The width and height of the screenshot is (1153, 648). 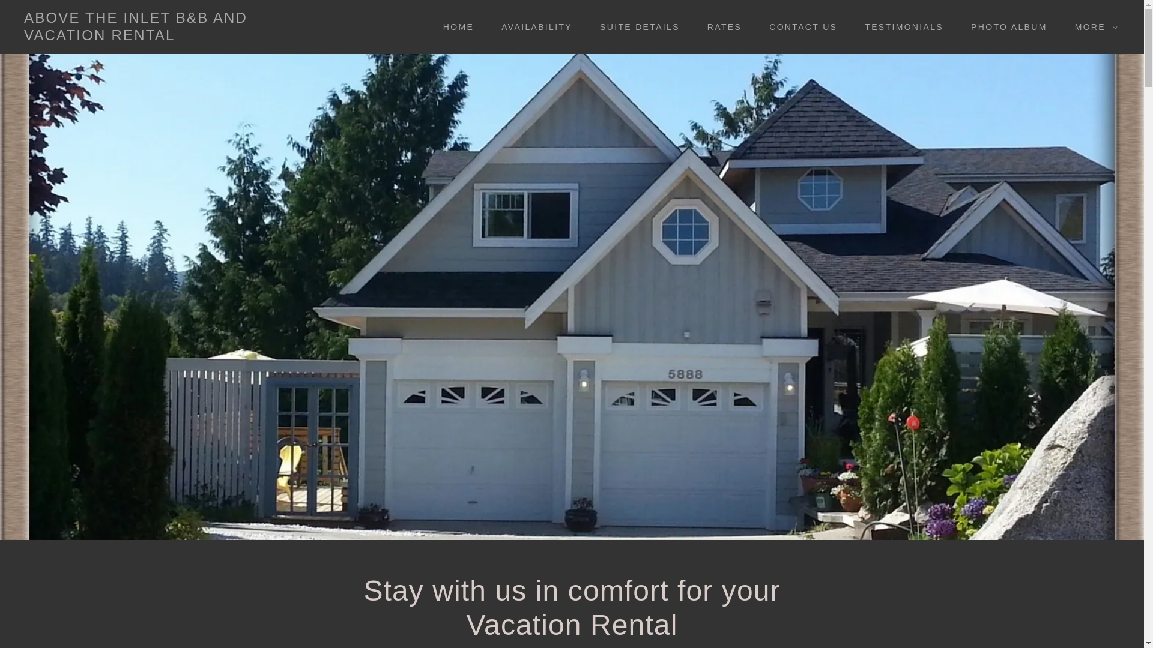 What do you see at coordinates (799, 26) in the screenshot?
I see `CONTACT US` at bounding box center [799, 26].